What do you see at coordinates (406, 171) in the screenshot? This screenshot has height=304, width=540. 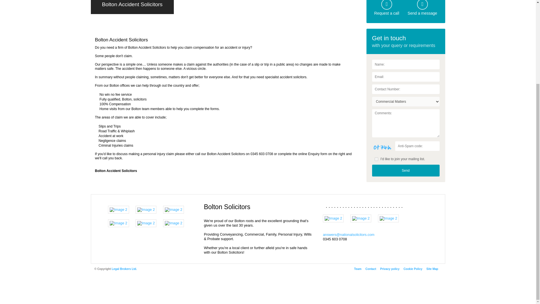 I see `Send` at bounding box center [406, 171].